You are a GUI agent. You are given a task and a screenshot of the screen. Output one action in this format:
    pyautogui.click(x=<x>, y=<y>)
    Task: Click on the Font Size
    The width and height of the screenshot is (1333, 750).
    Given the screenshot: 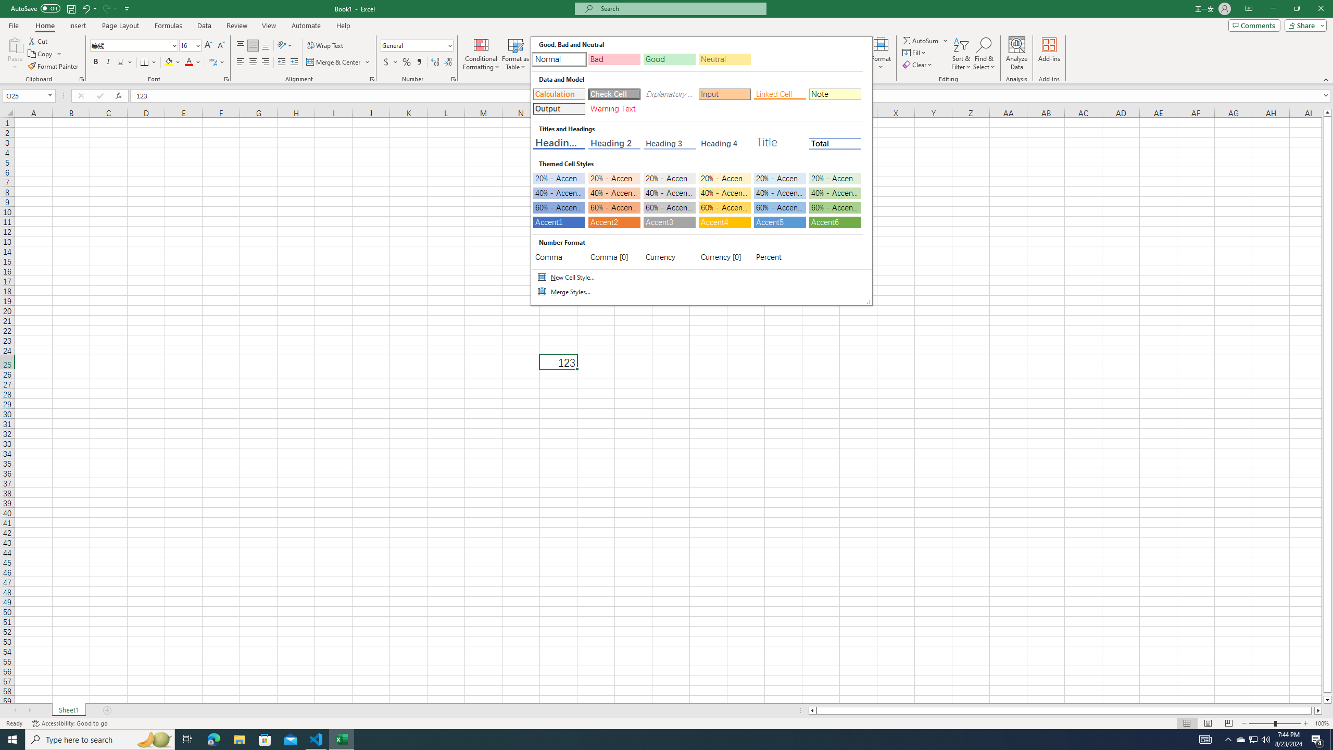 What is the action you would take?
    pyautogui.click(x=190, y=46)
    